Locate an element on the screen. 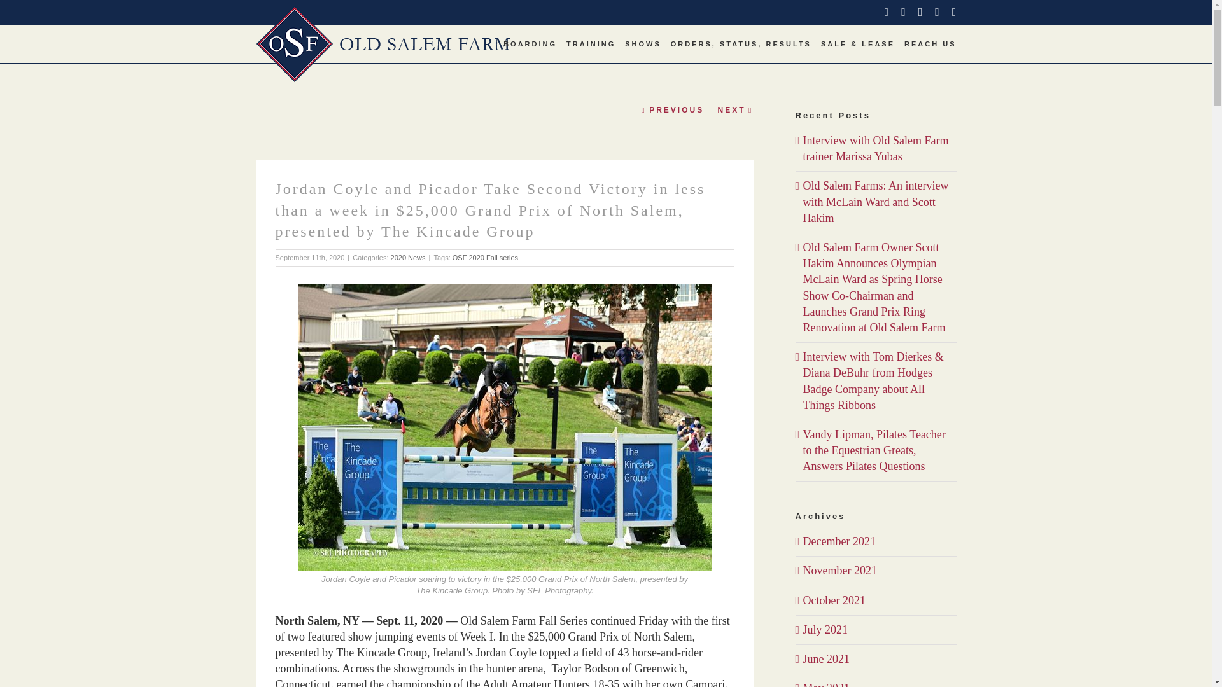 Image resolution: width=1222 pixels, height=687 pixels. REACH US is located at coordinates (929, 43).